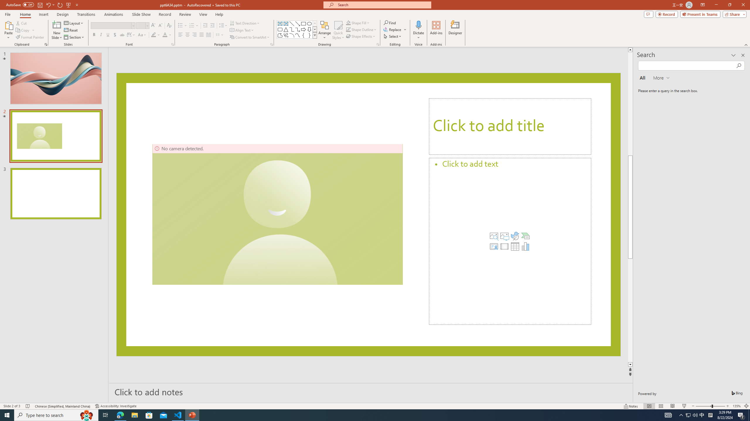 The height and width of the screenshot is (421, 750). What do you see at coordinates (734, 14) in the screenshot?
I see `Share` at bounding box center [734, 14].